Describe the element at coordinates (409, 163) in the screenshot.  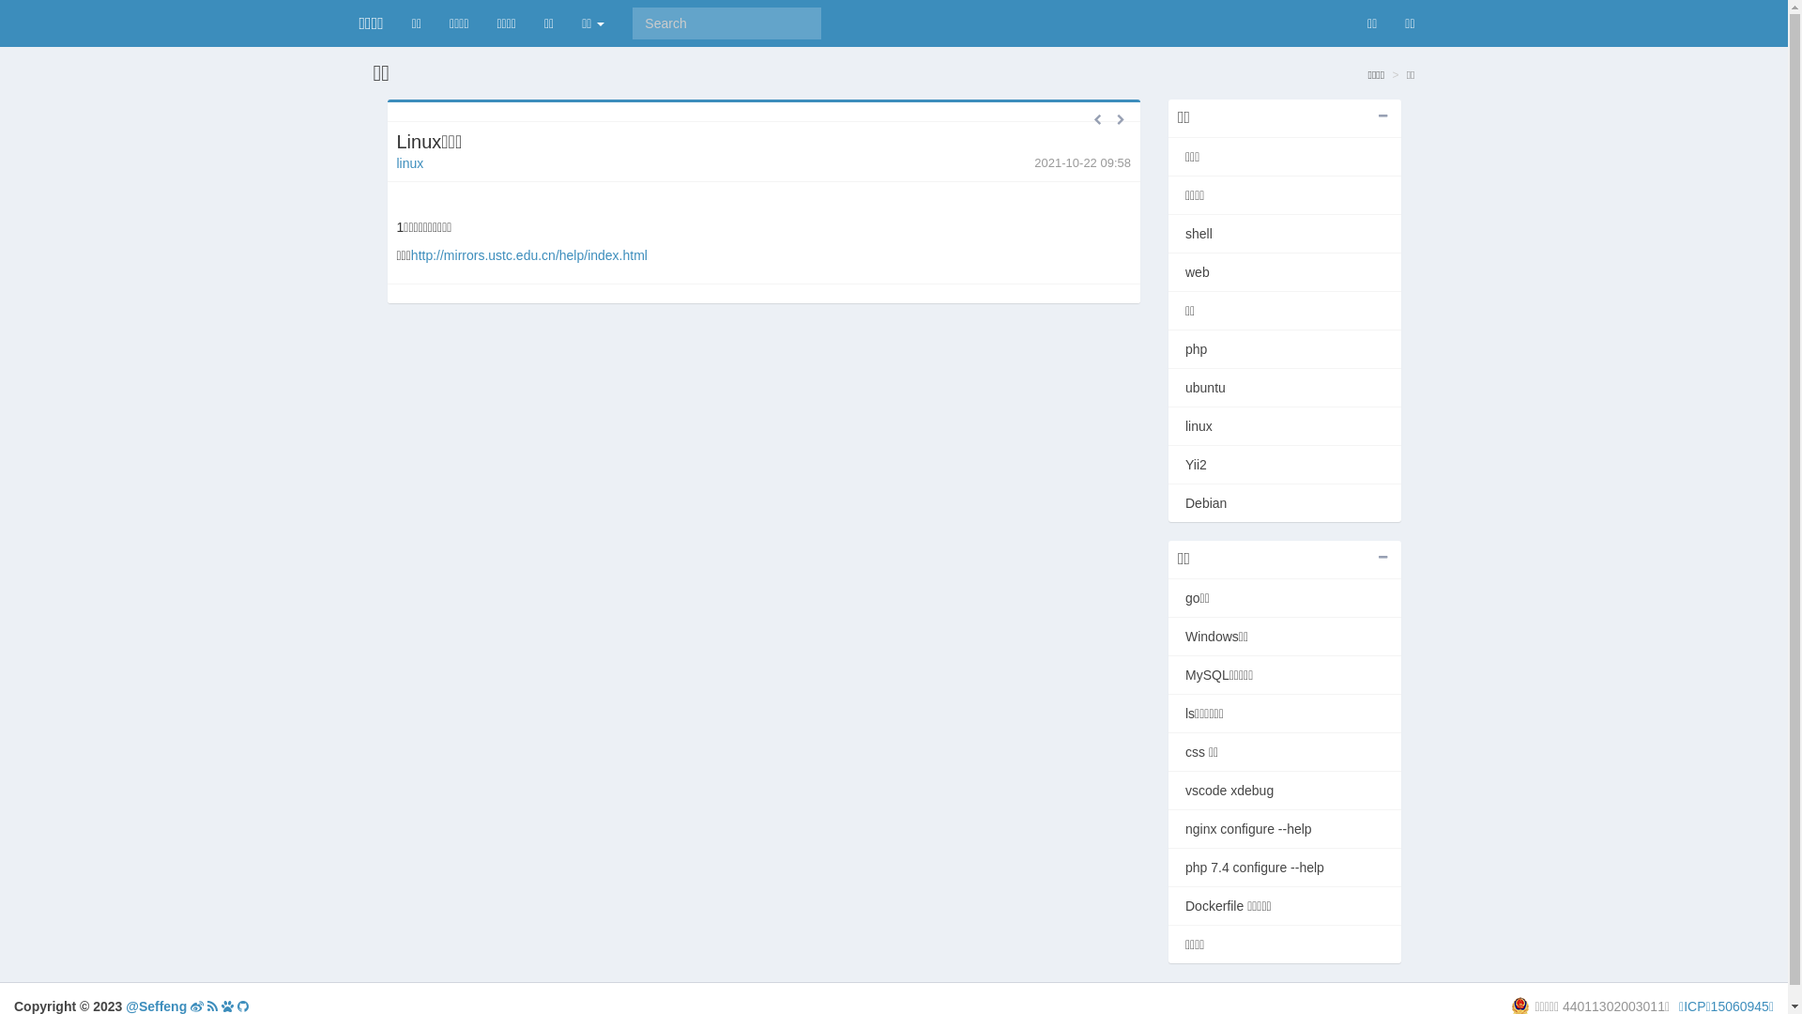
I see `linux` at that location.